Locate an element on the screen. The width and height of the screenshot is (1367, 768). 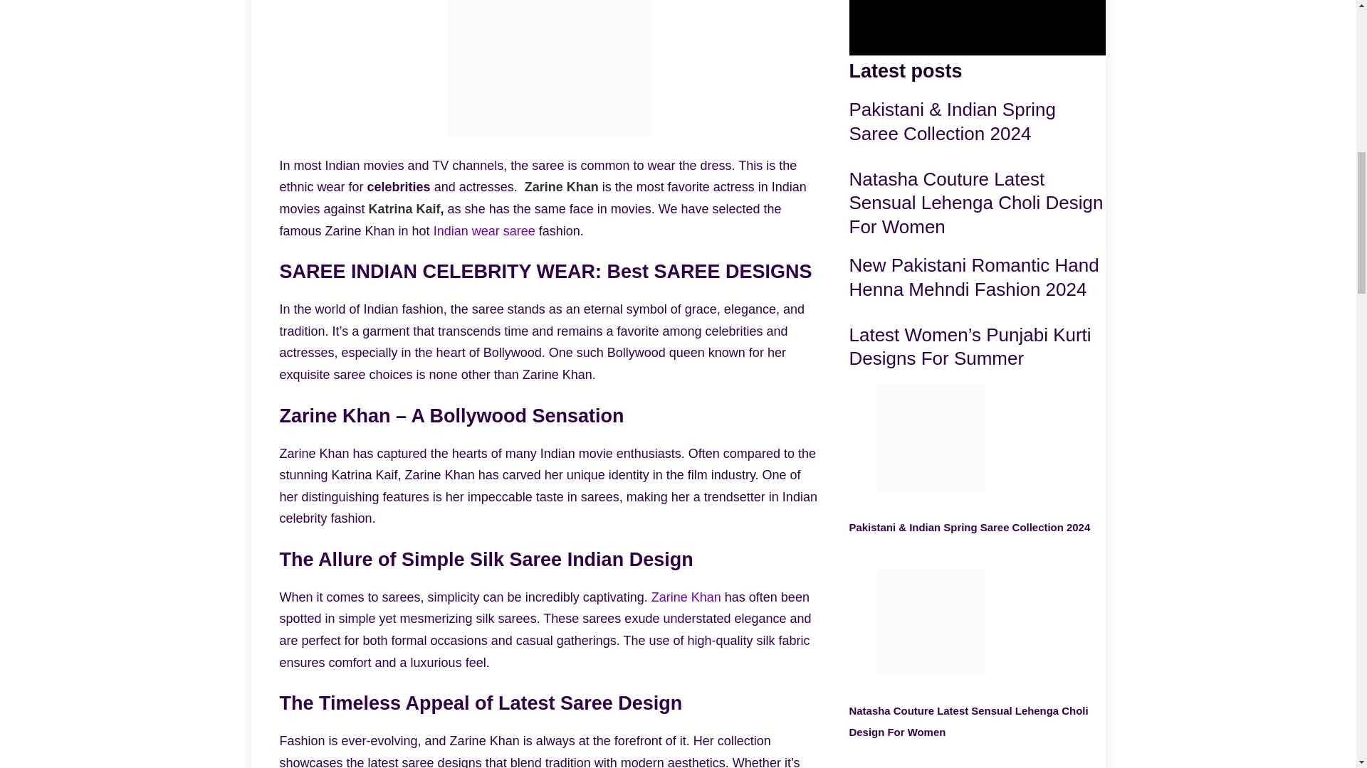
Indian wear saree is located at coordinates (484, 230).